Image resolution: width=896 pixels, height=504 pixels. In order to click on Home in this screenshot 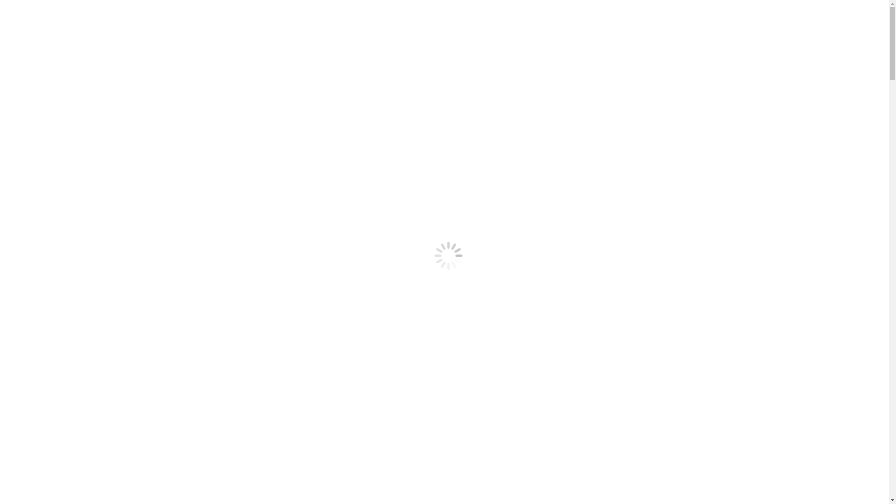, I will do `click(32, 350)`.